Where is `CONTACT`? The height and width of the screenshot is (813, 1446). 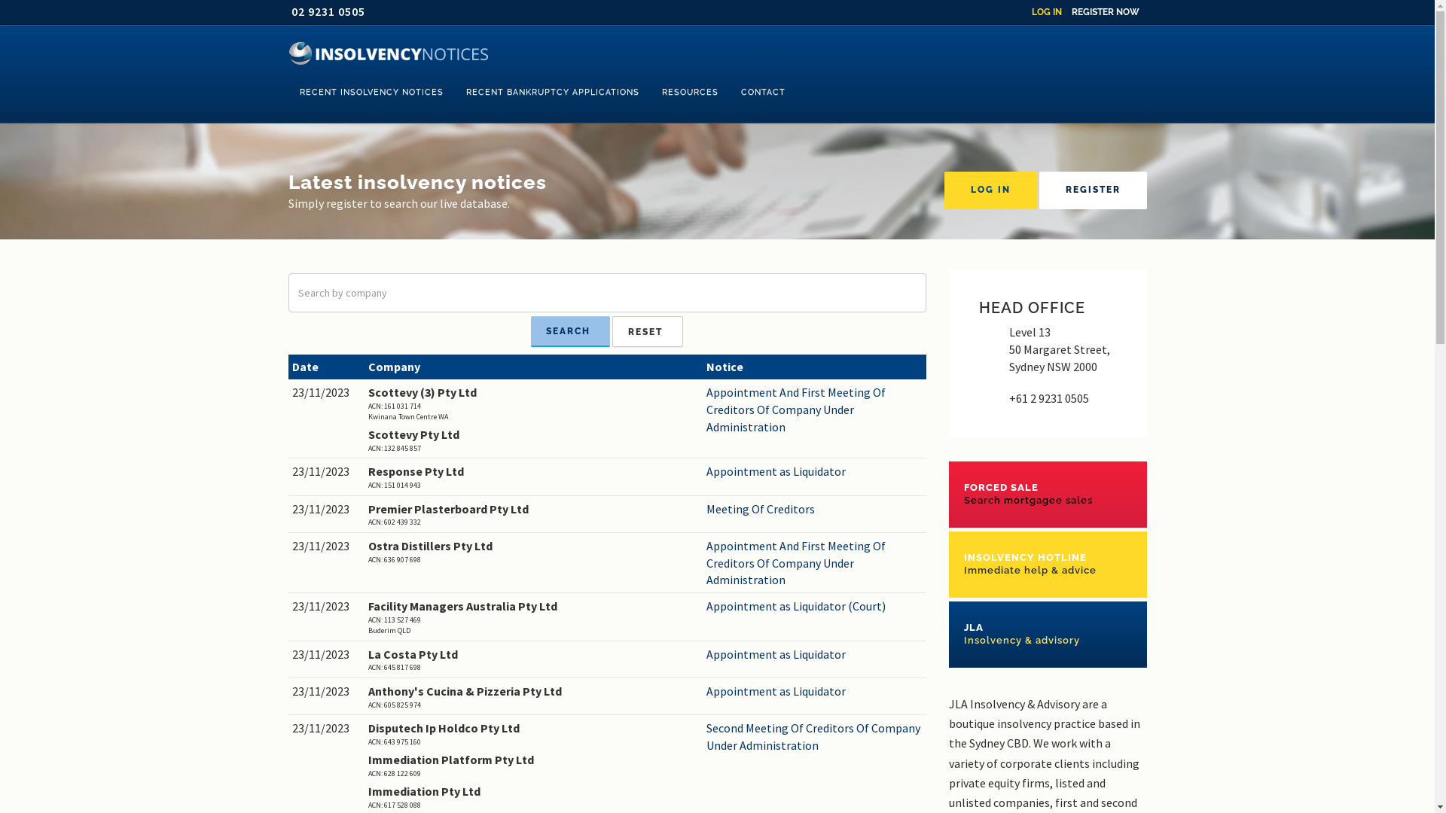 CONTACT is located at coordinates (762, 93).